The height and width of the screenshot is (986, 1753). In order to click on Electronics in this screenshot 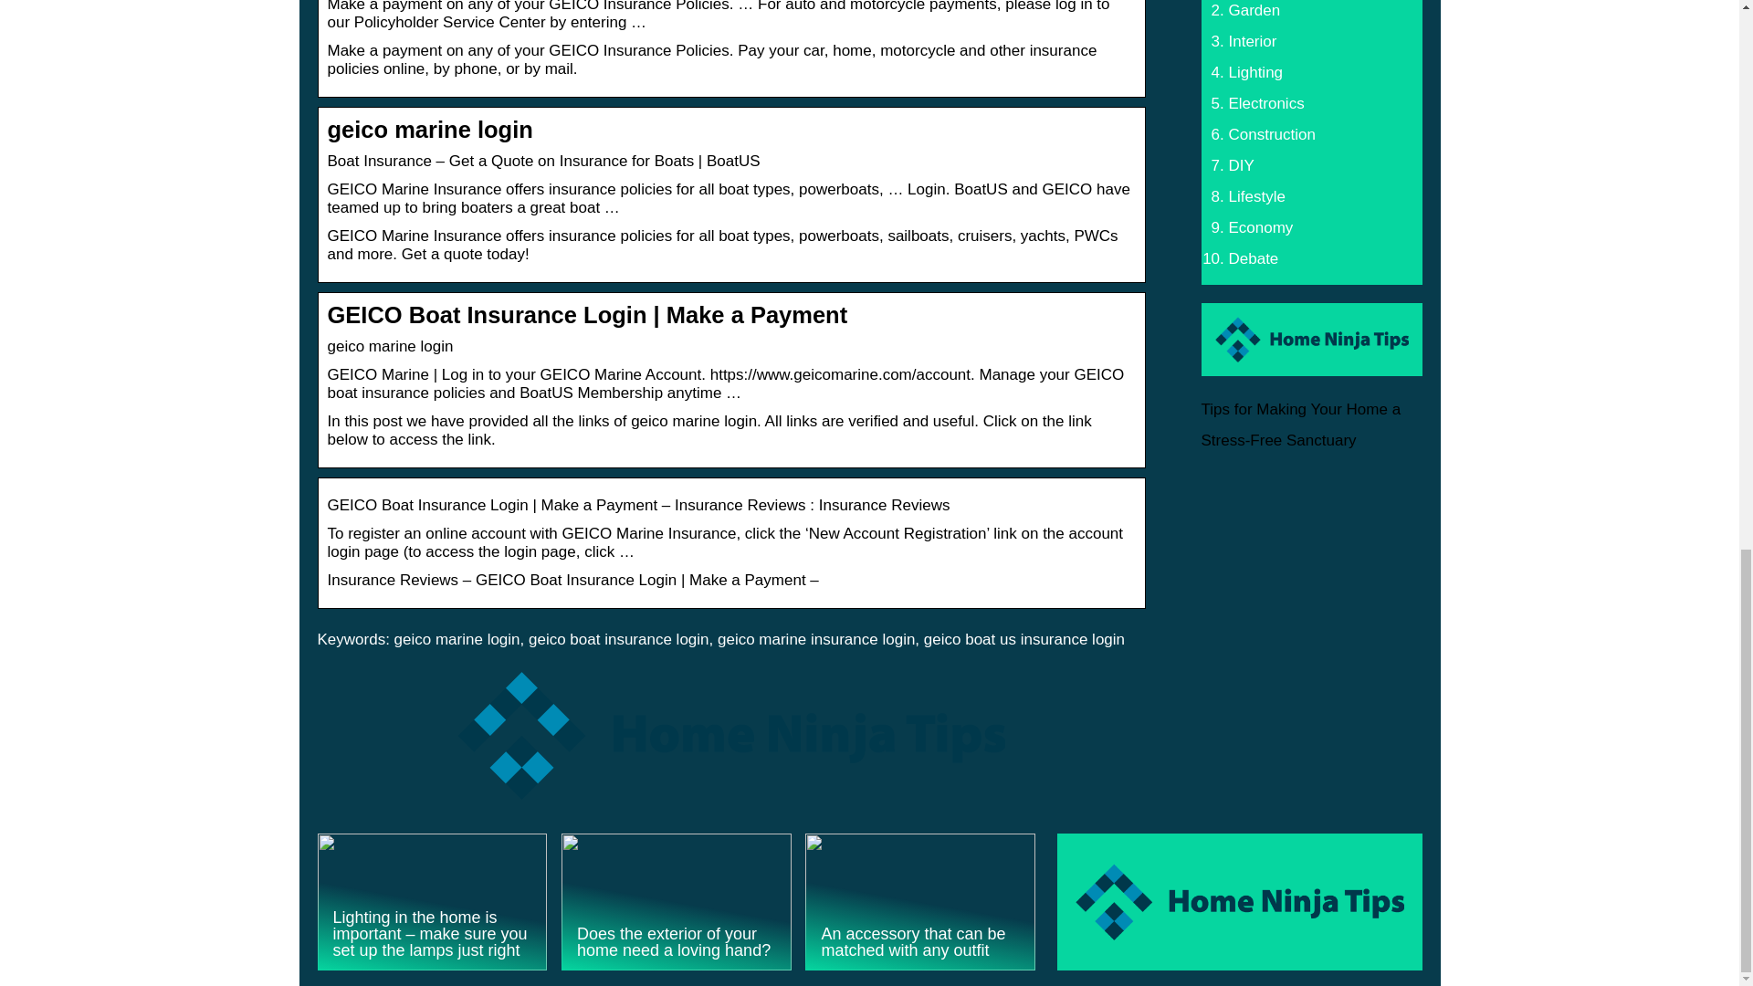, I will do `click(1265, 103)`.